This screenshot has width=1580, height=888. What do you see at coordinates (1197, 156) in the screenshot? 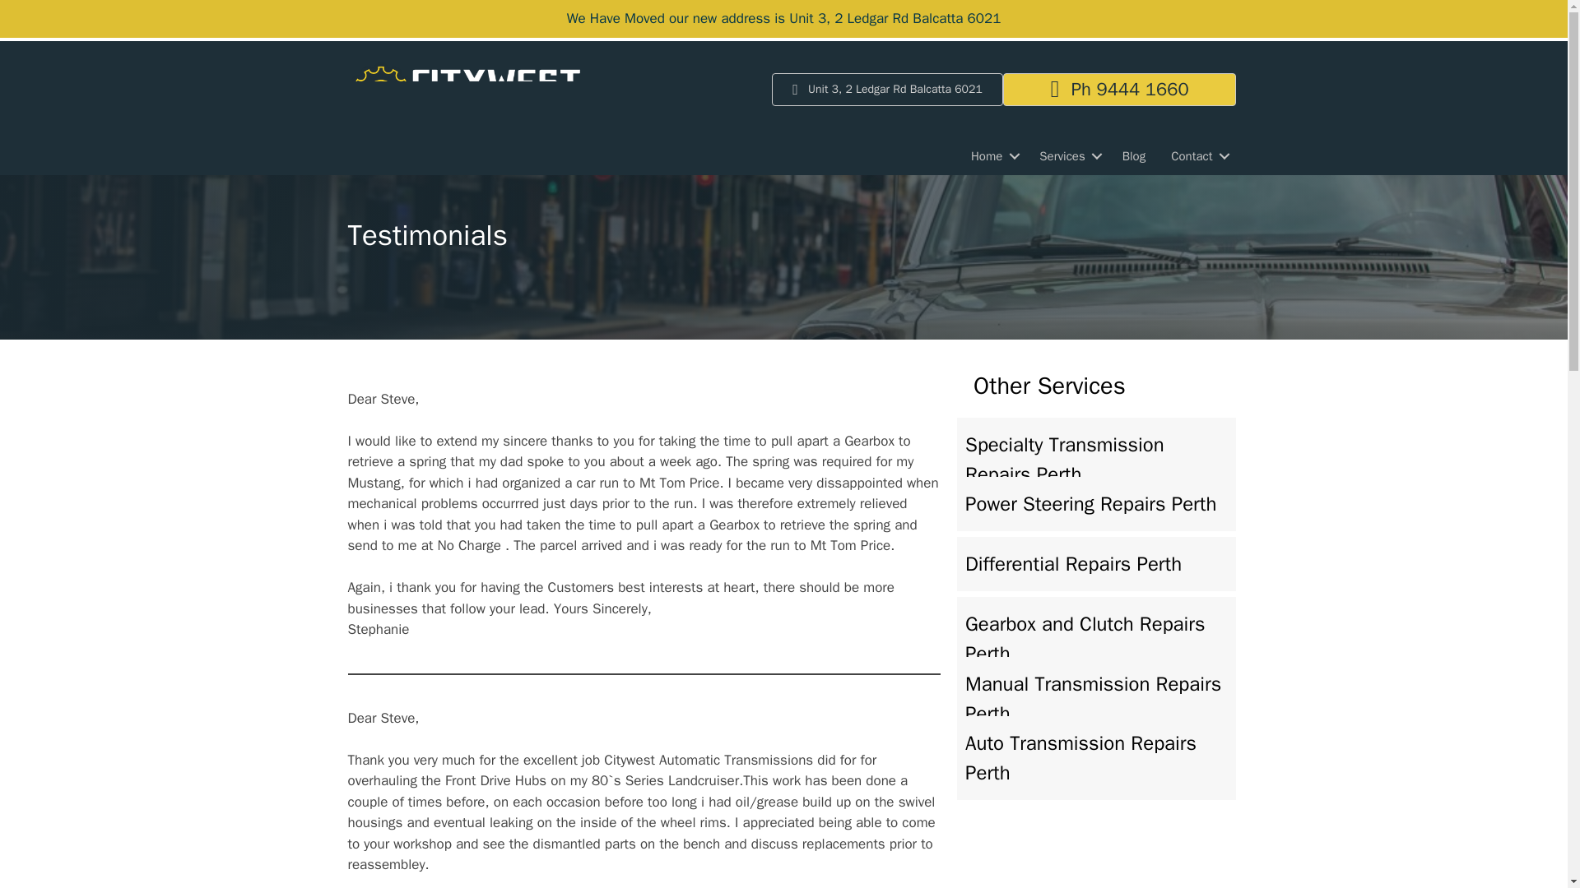
I see `Contact` at bounding box center [1197, 156].